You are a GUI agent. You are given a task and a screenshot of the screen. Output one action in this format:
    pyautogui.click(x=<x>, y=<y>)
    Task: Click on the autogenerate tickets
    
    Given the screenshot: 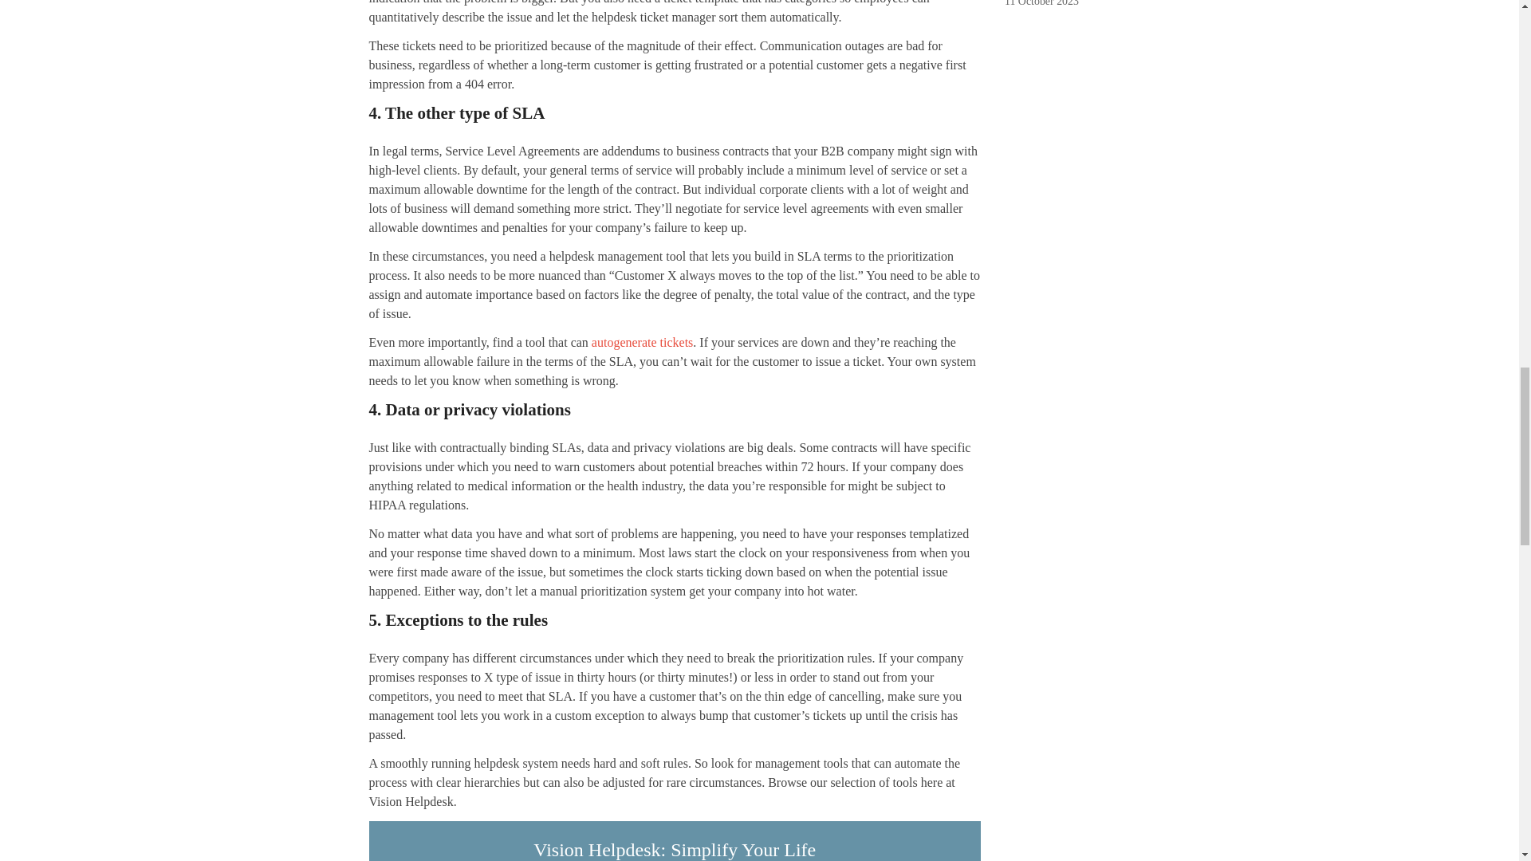 What is the action you would take?
    pyautogui.click(x=642, y=343)
    